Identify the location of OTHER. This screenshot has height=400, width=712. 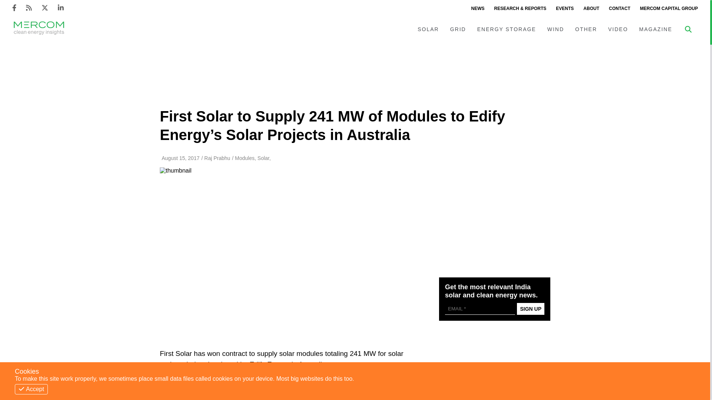
(586, 29).